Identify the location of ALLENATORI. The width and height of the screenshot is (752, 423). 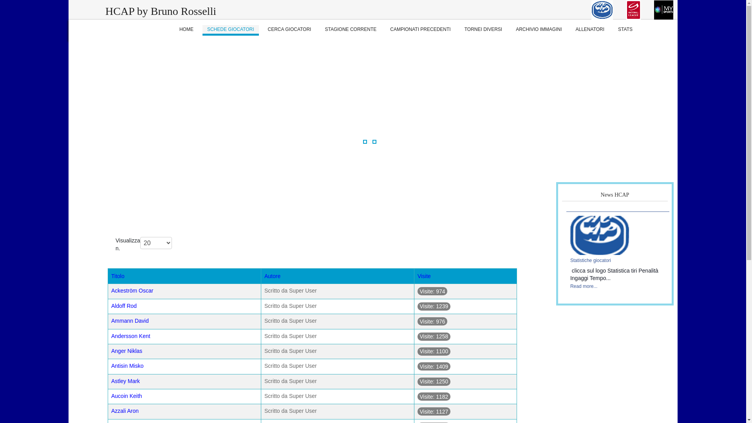
(590, 31).